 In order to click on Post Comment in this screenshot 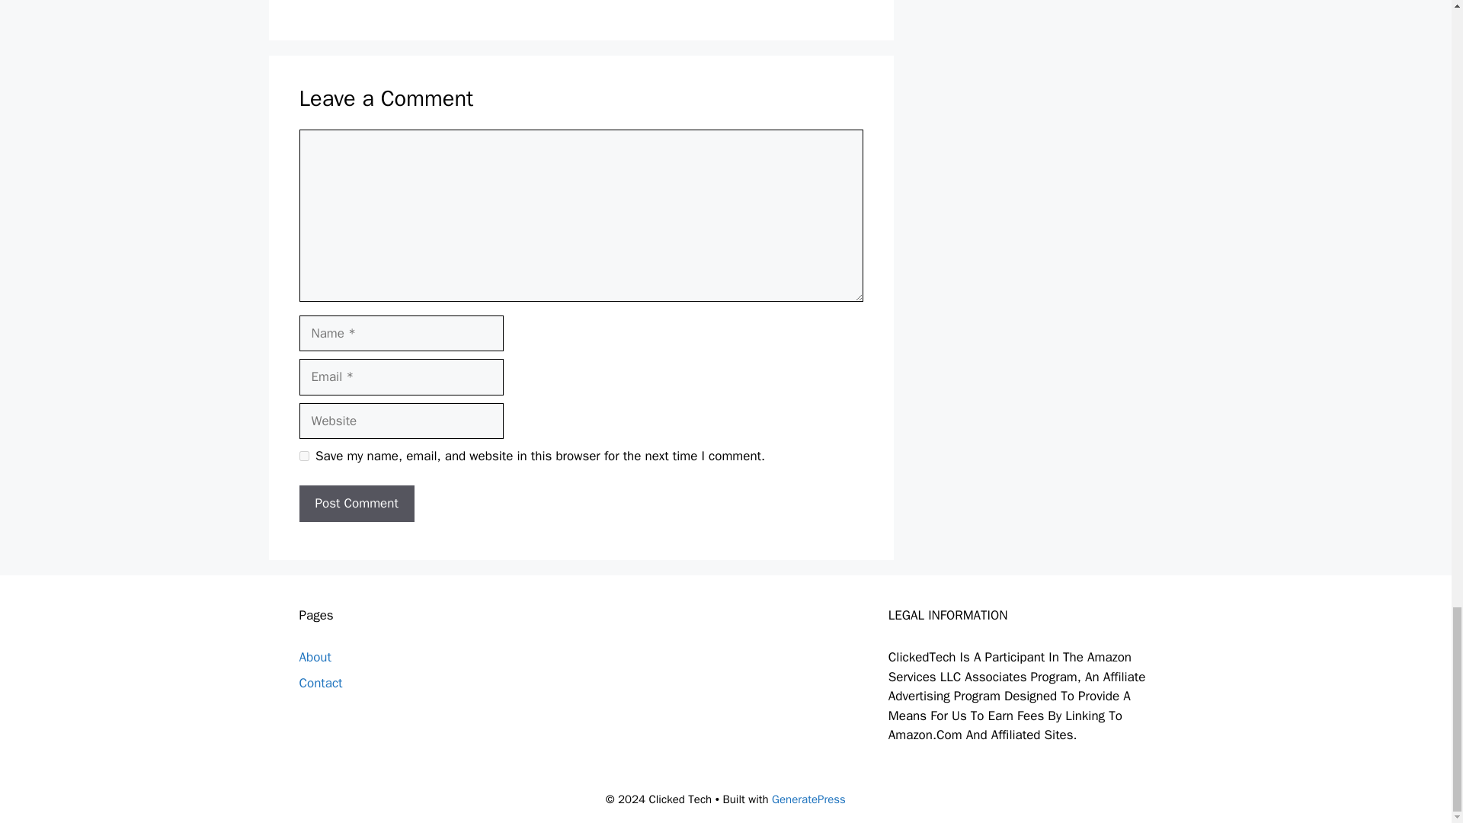, I will do `click(356, 503)`.